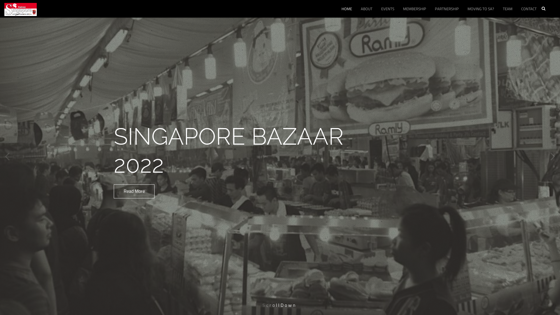 The image size is (560, 315). I want to click on Educating needs, so click(128, 254).